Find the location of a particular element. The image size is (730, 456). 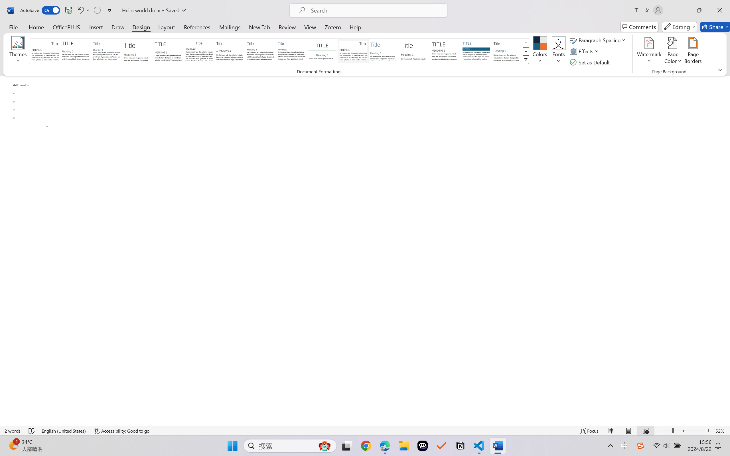

Restore Down is located at coordinates (699, 10).